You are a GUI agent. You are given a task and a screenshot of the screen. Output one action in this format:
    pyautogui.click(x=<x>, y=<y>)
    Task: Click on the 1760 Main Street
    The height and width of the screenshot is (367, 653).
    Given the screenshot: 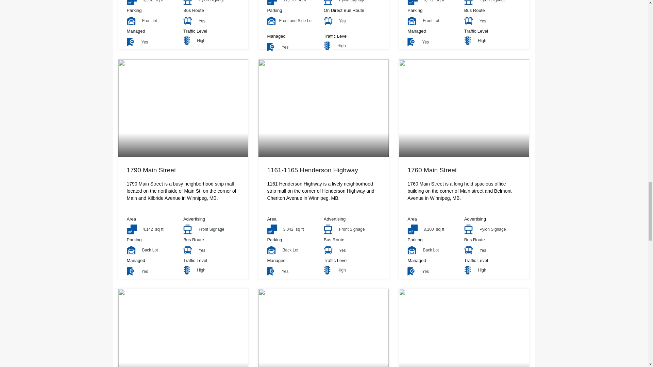 What is the action you would take?
    pyautogui.click(x=432, y=170)
    